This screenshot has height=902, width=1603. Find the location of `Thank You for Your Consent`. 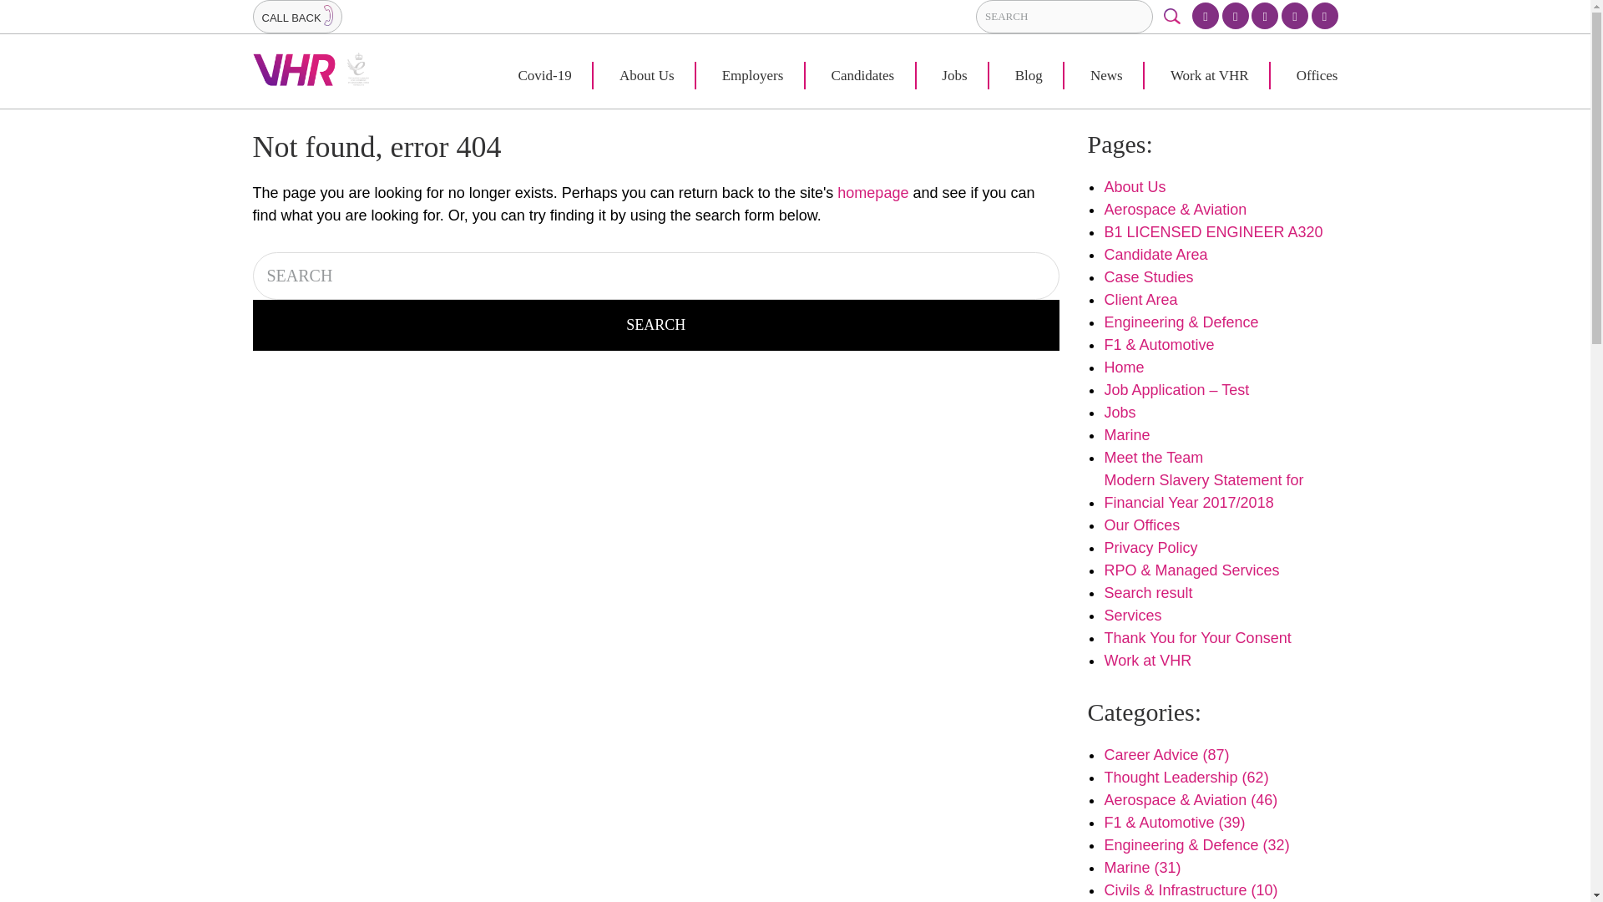

Thank You for Your Consent is located at coordinates (1197, 636).